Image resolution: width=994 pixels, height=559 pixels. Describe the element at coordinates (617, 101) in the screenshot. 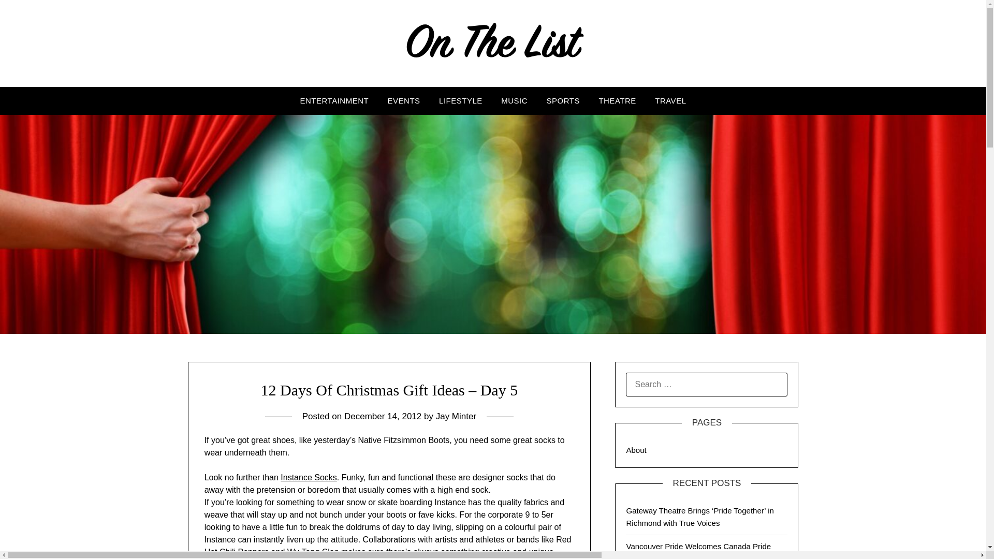

I see `THEATRE` at that location.